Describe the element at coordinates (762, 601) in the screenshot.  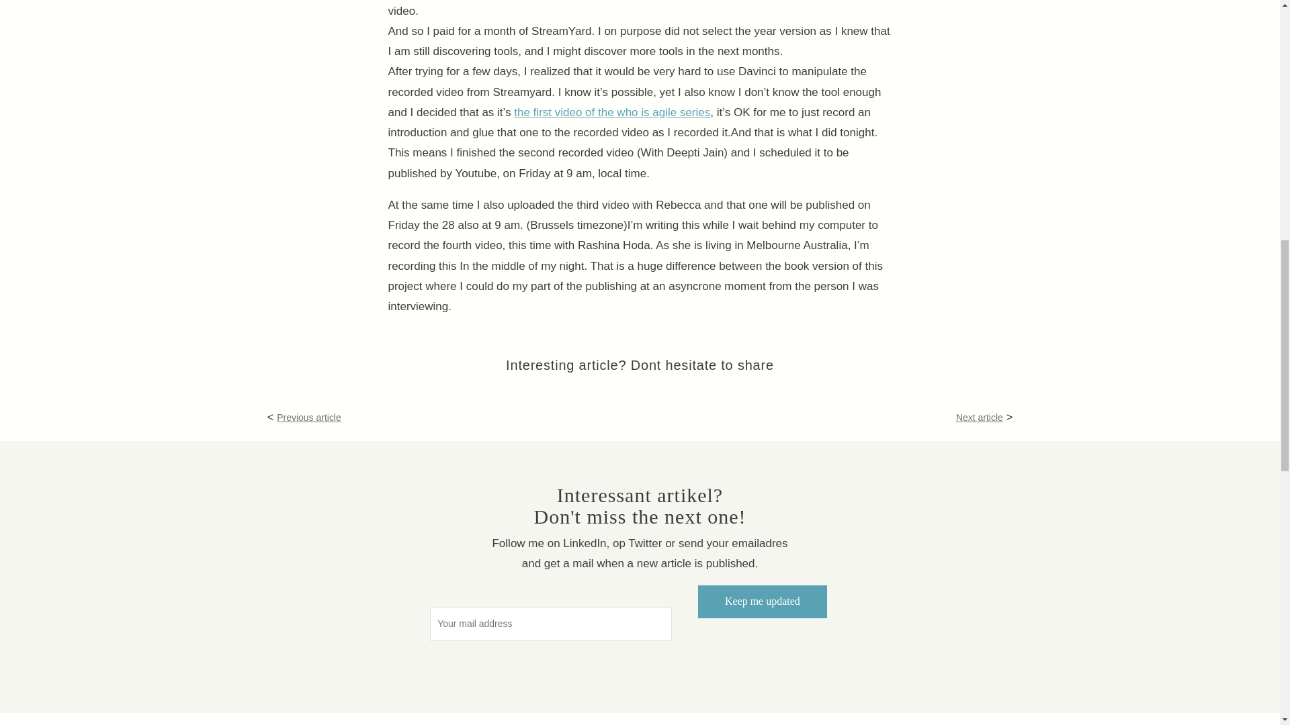
I see `Keep me updated` at that location.